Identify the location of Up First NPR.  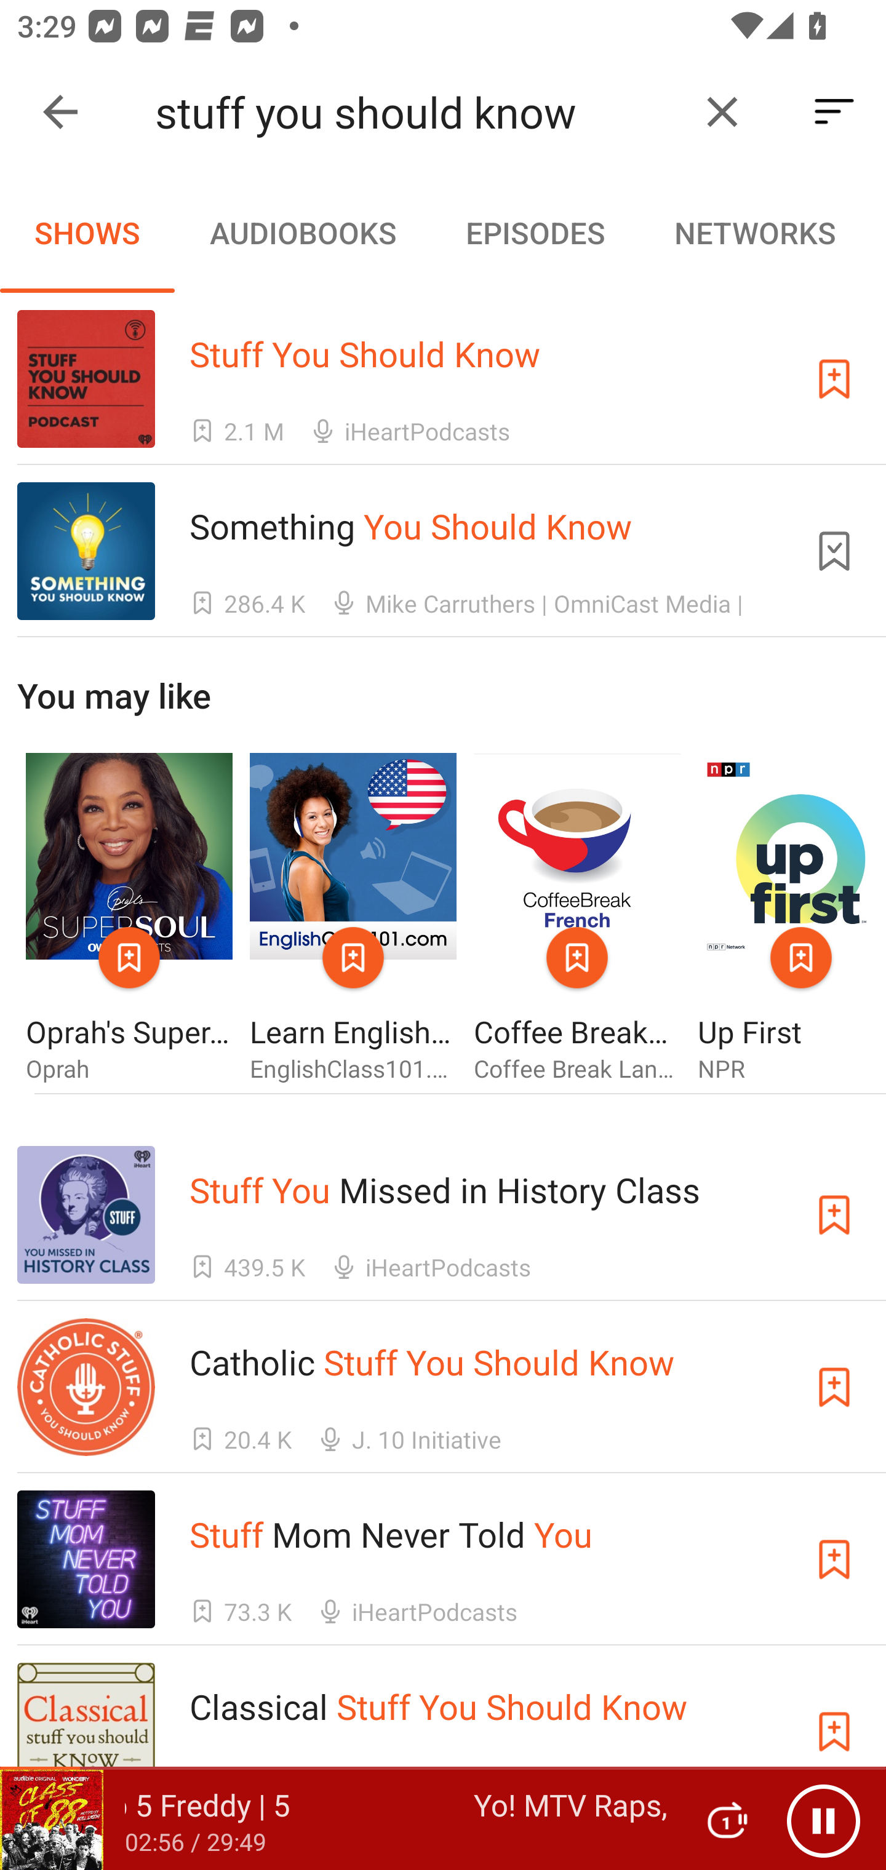
(792, 919).